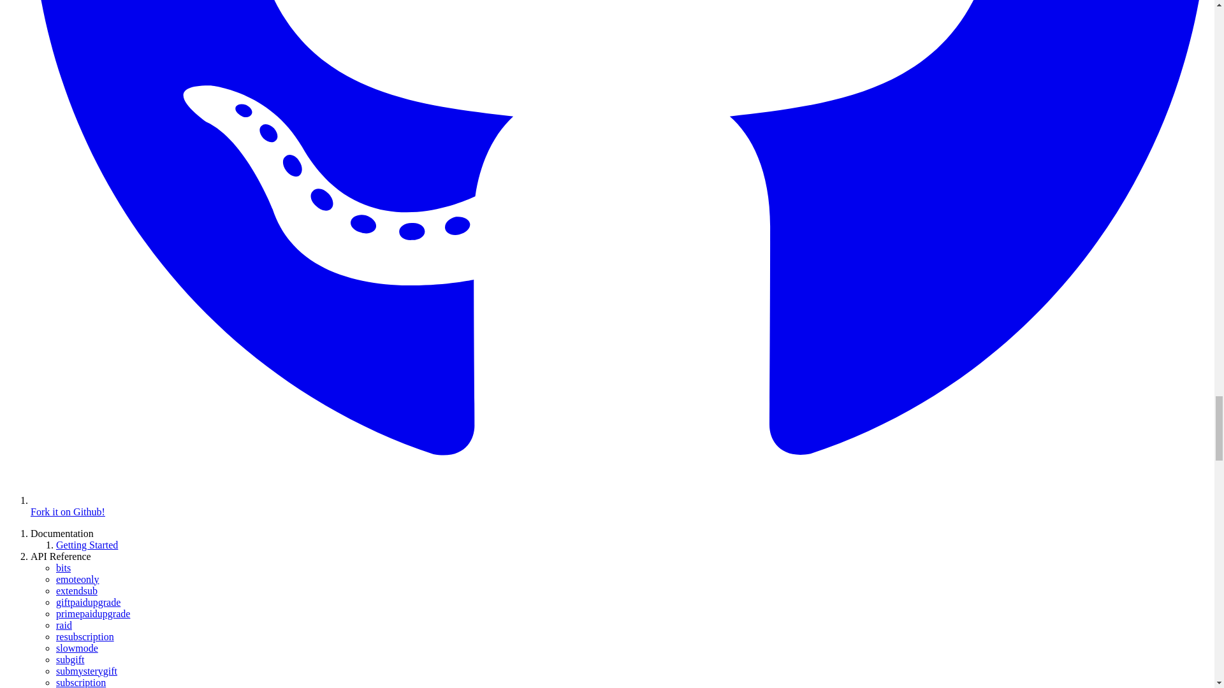 Image resolution: width=1224 pixels, height=688 pixels. I want to click on submysterygift, so click(87, 671).